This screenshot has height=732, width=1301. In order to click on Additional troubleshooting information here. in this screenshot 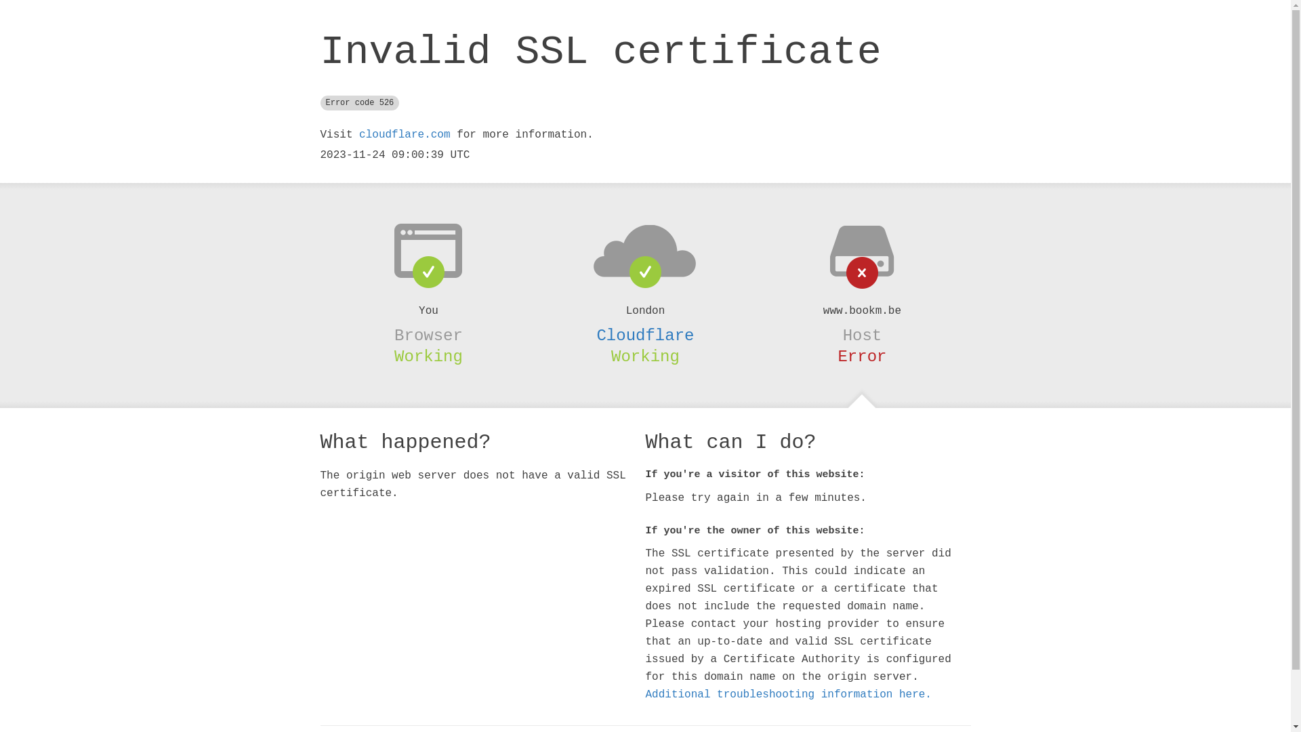, I will do `click(788, 695)`.